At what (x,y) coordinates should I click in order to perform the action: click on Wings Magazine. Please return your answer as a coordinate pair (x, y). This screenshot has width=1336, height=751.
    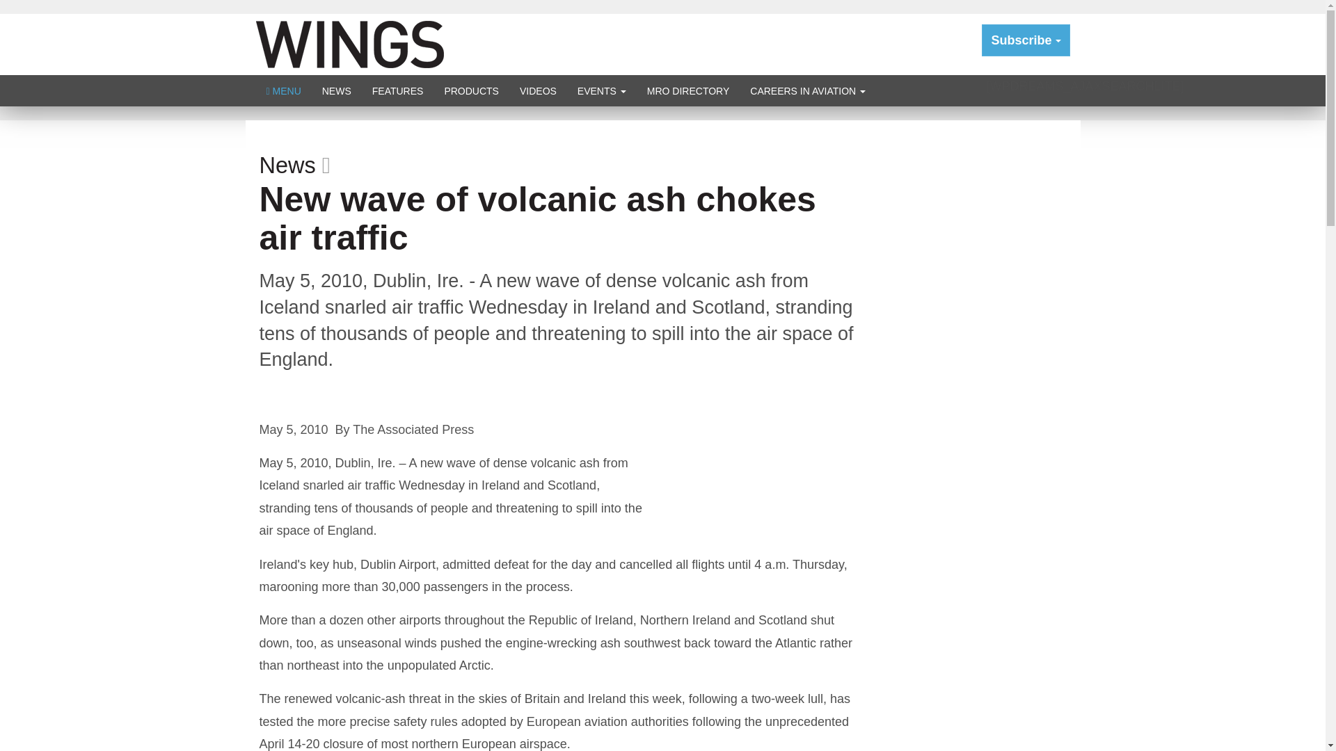
    Looking at the image, I should click on (349, 43).